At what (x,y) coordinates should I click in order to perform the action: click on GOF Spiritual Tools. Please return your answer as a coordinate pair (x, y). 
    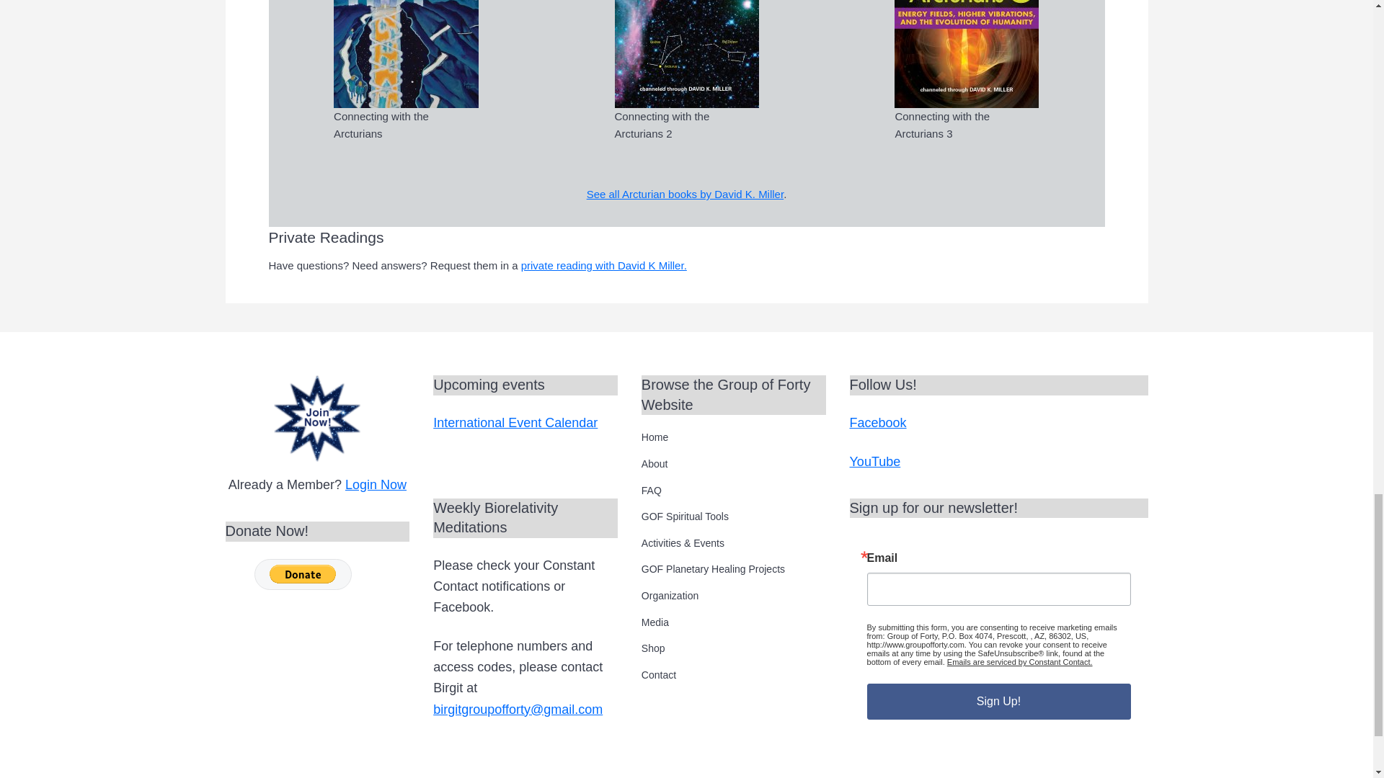
    Looking at the image, I should click on (734, 516).